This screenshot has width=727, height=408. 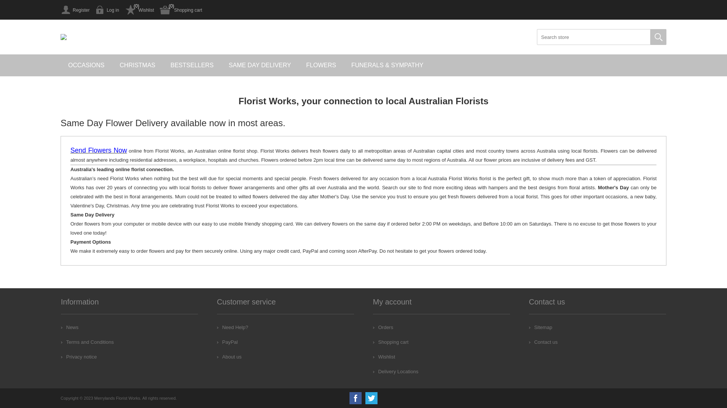 I want to click on Facebook, so click(x=356, y=398).